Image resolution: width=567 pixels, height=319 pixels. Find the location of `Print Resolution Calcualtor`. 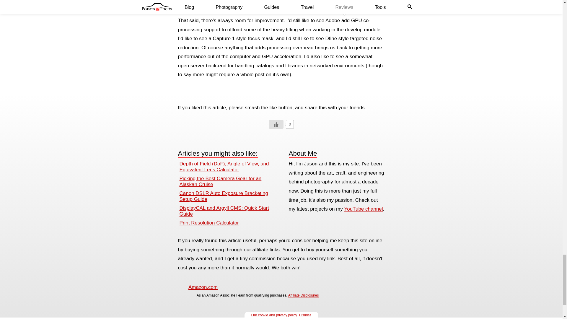

Print Resolution Calcualtor is located at coordinates (209, 223).